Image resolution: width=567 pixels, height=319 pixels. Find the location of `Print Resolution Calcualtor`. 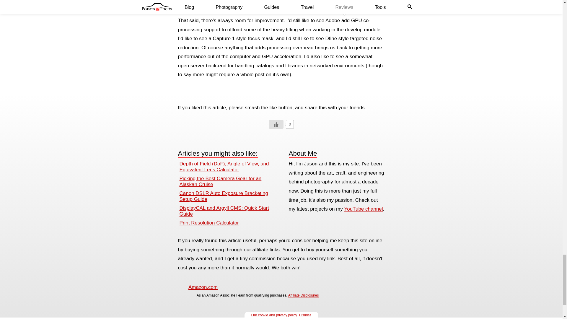

Print Resolution Calcualtor is located at coordinates (209, 223).